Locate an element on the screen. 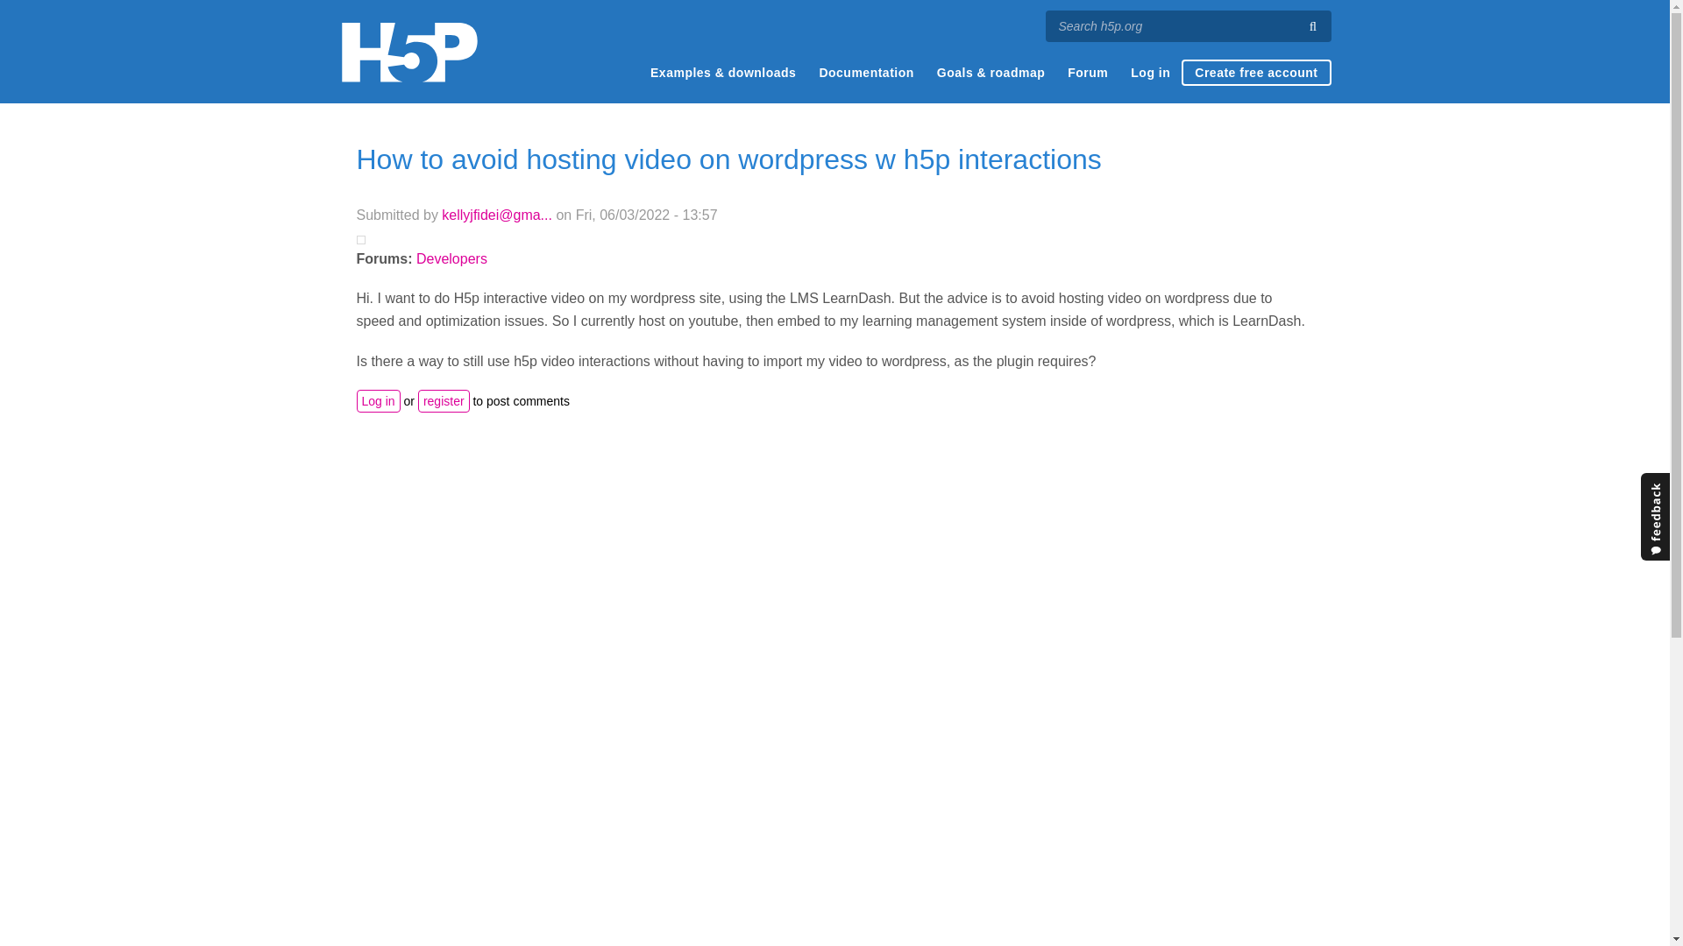  Front page is located at coordinates (408, 52).